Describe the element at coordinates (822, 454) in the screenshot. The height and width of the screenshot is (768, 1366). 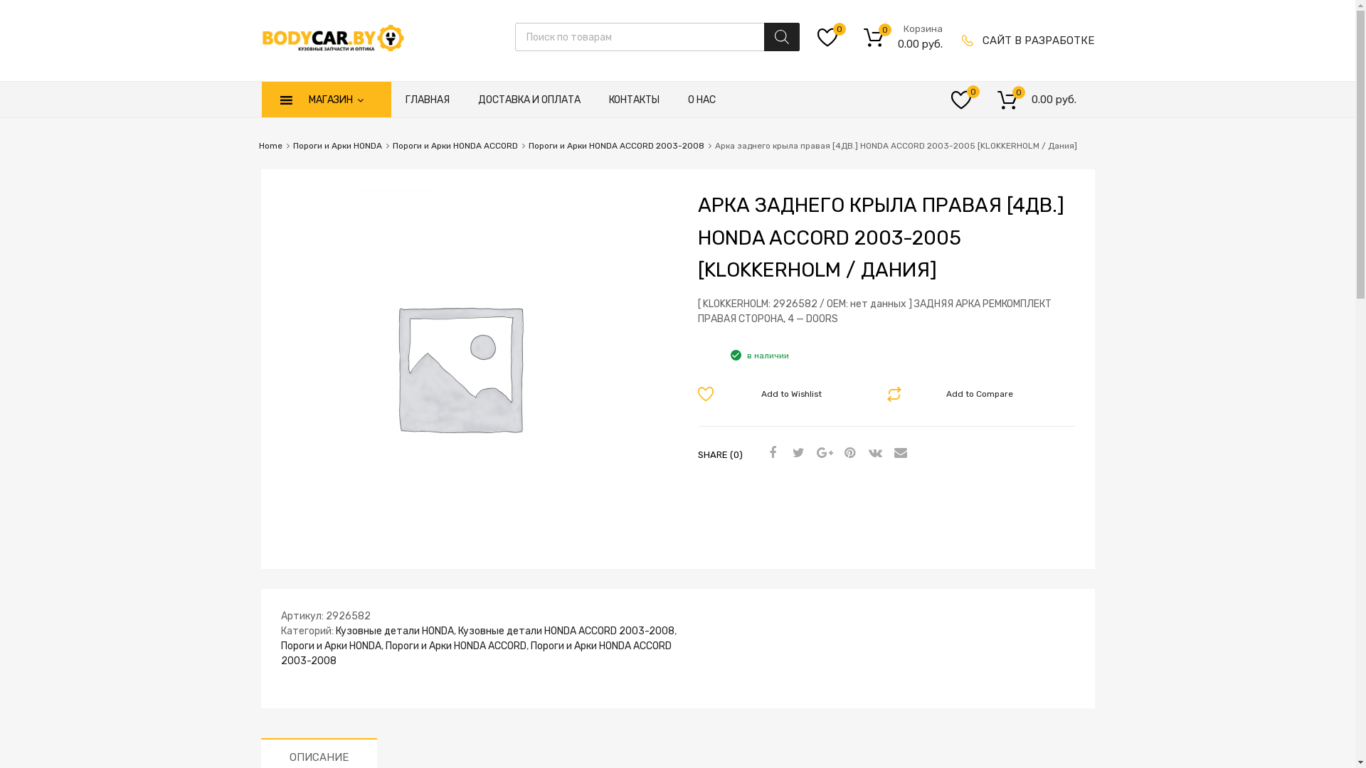
I see `Share this article on Google+` at that location.